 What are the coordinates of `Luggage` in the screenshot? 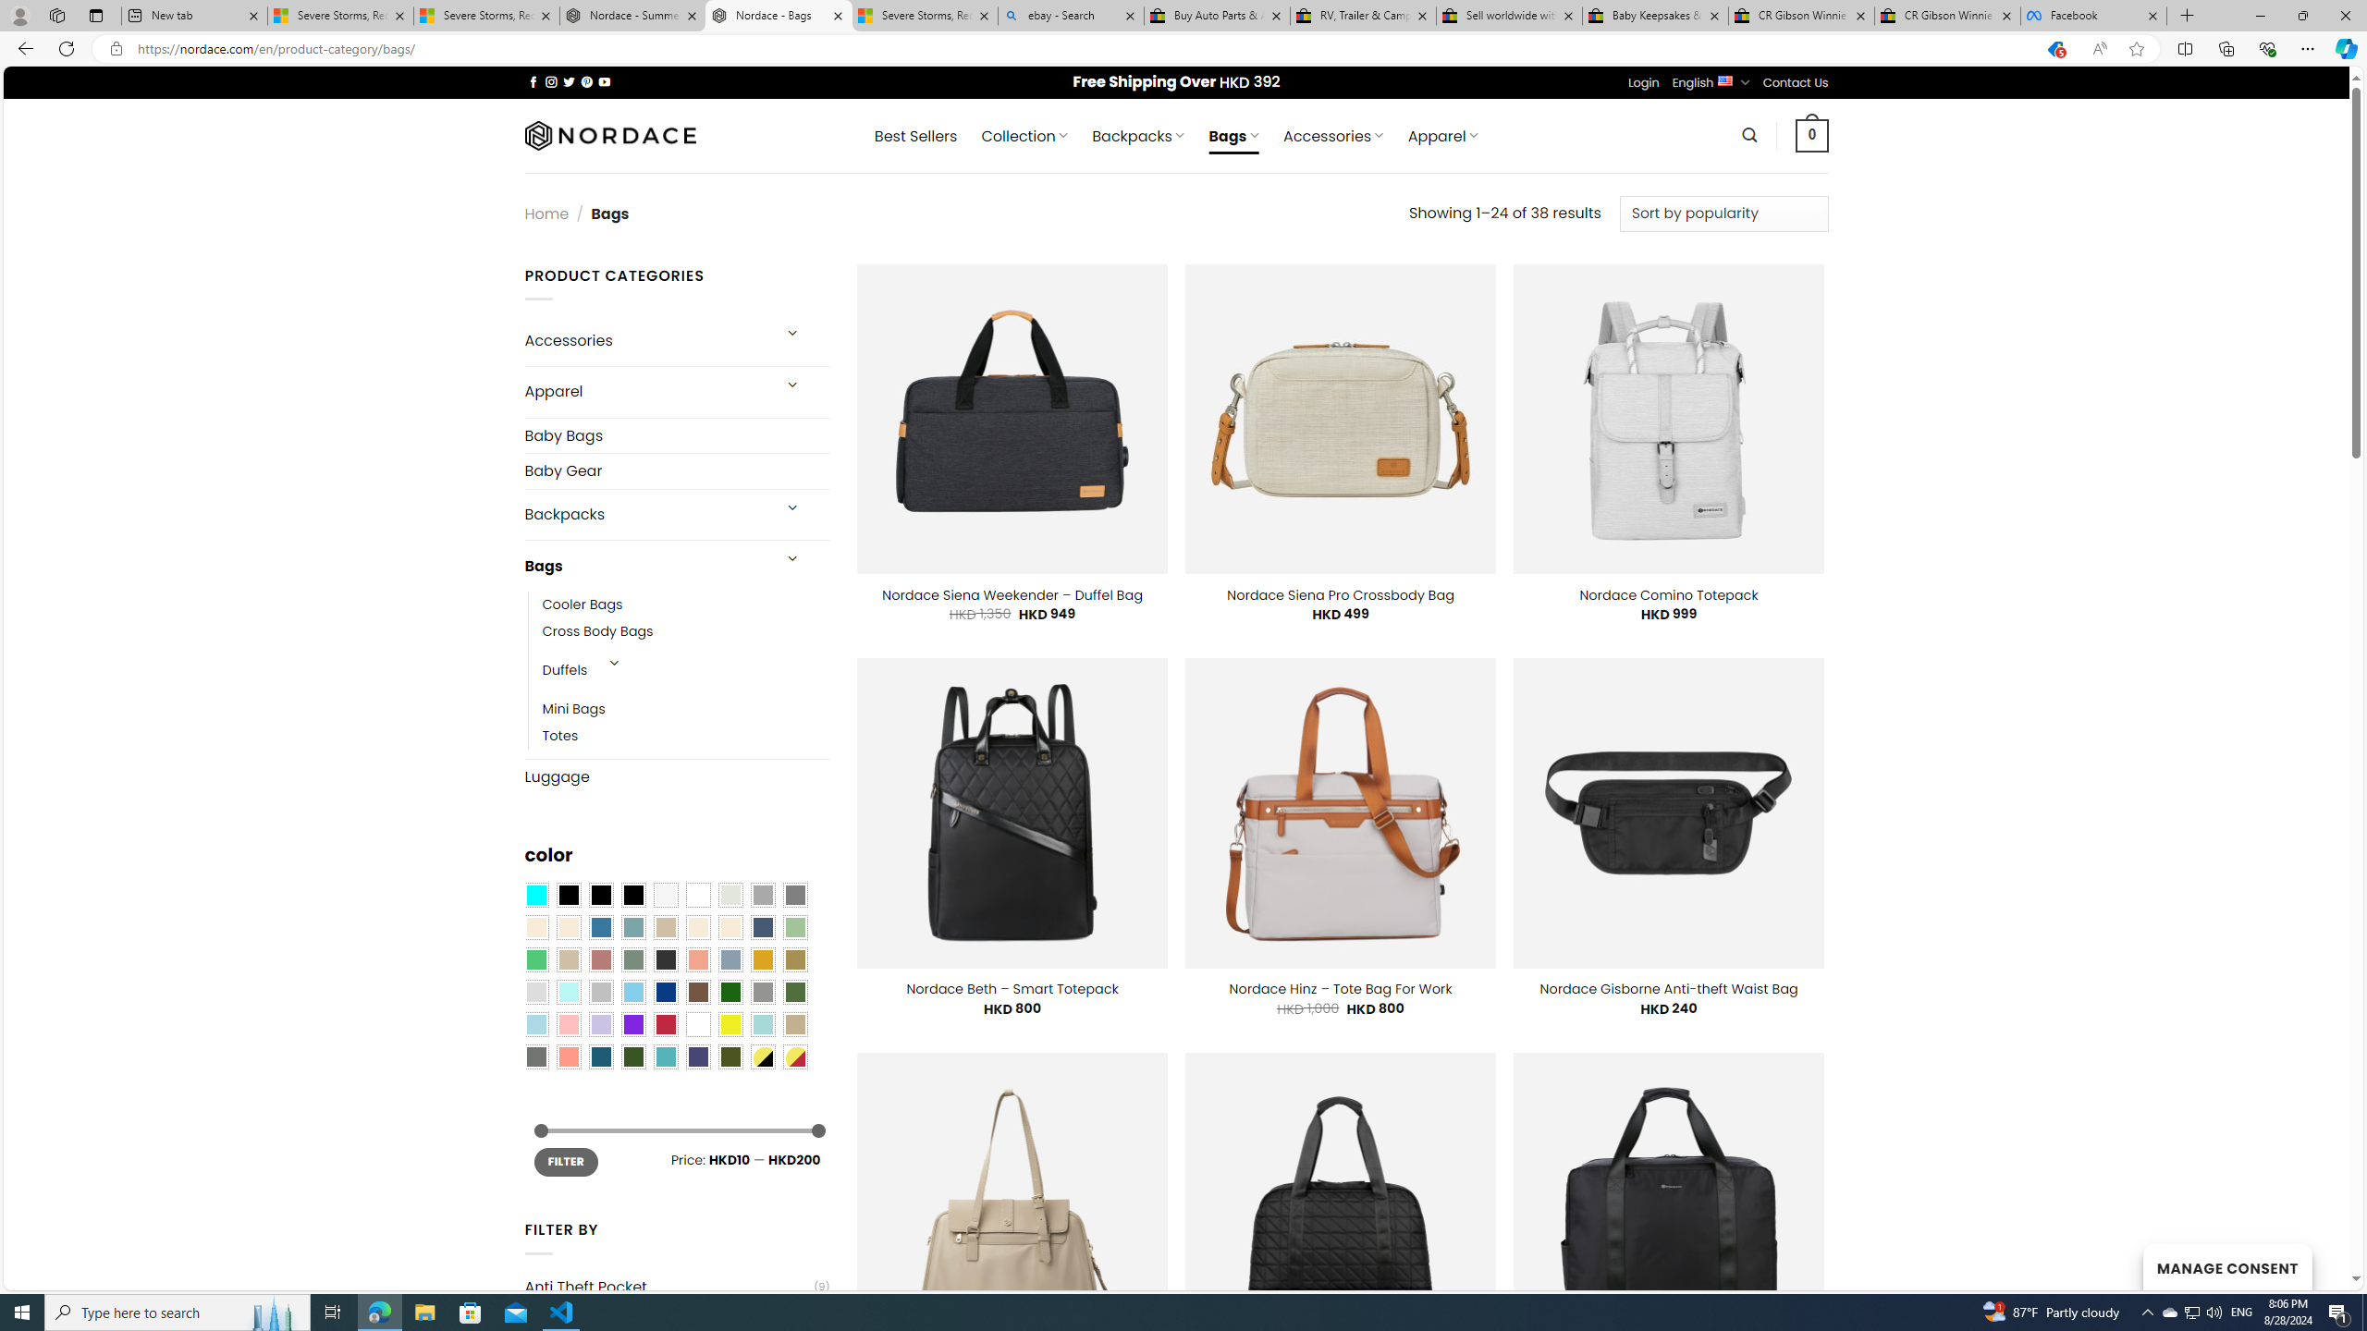 It's located at (677, 776).